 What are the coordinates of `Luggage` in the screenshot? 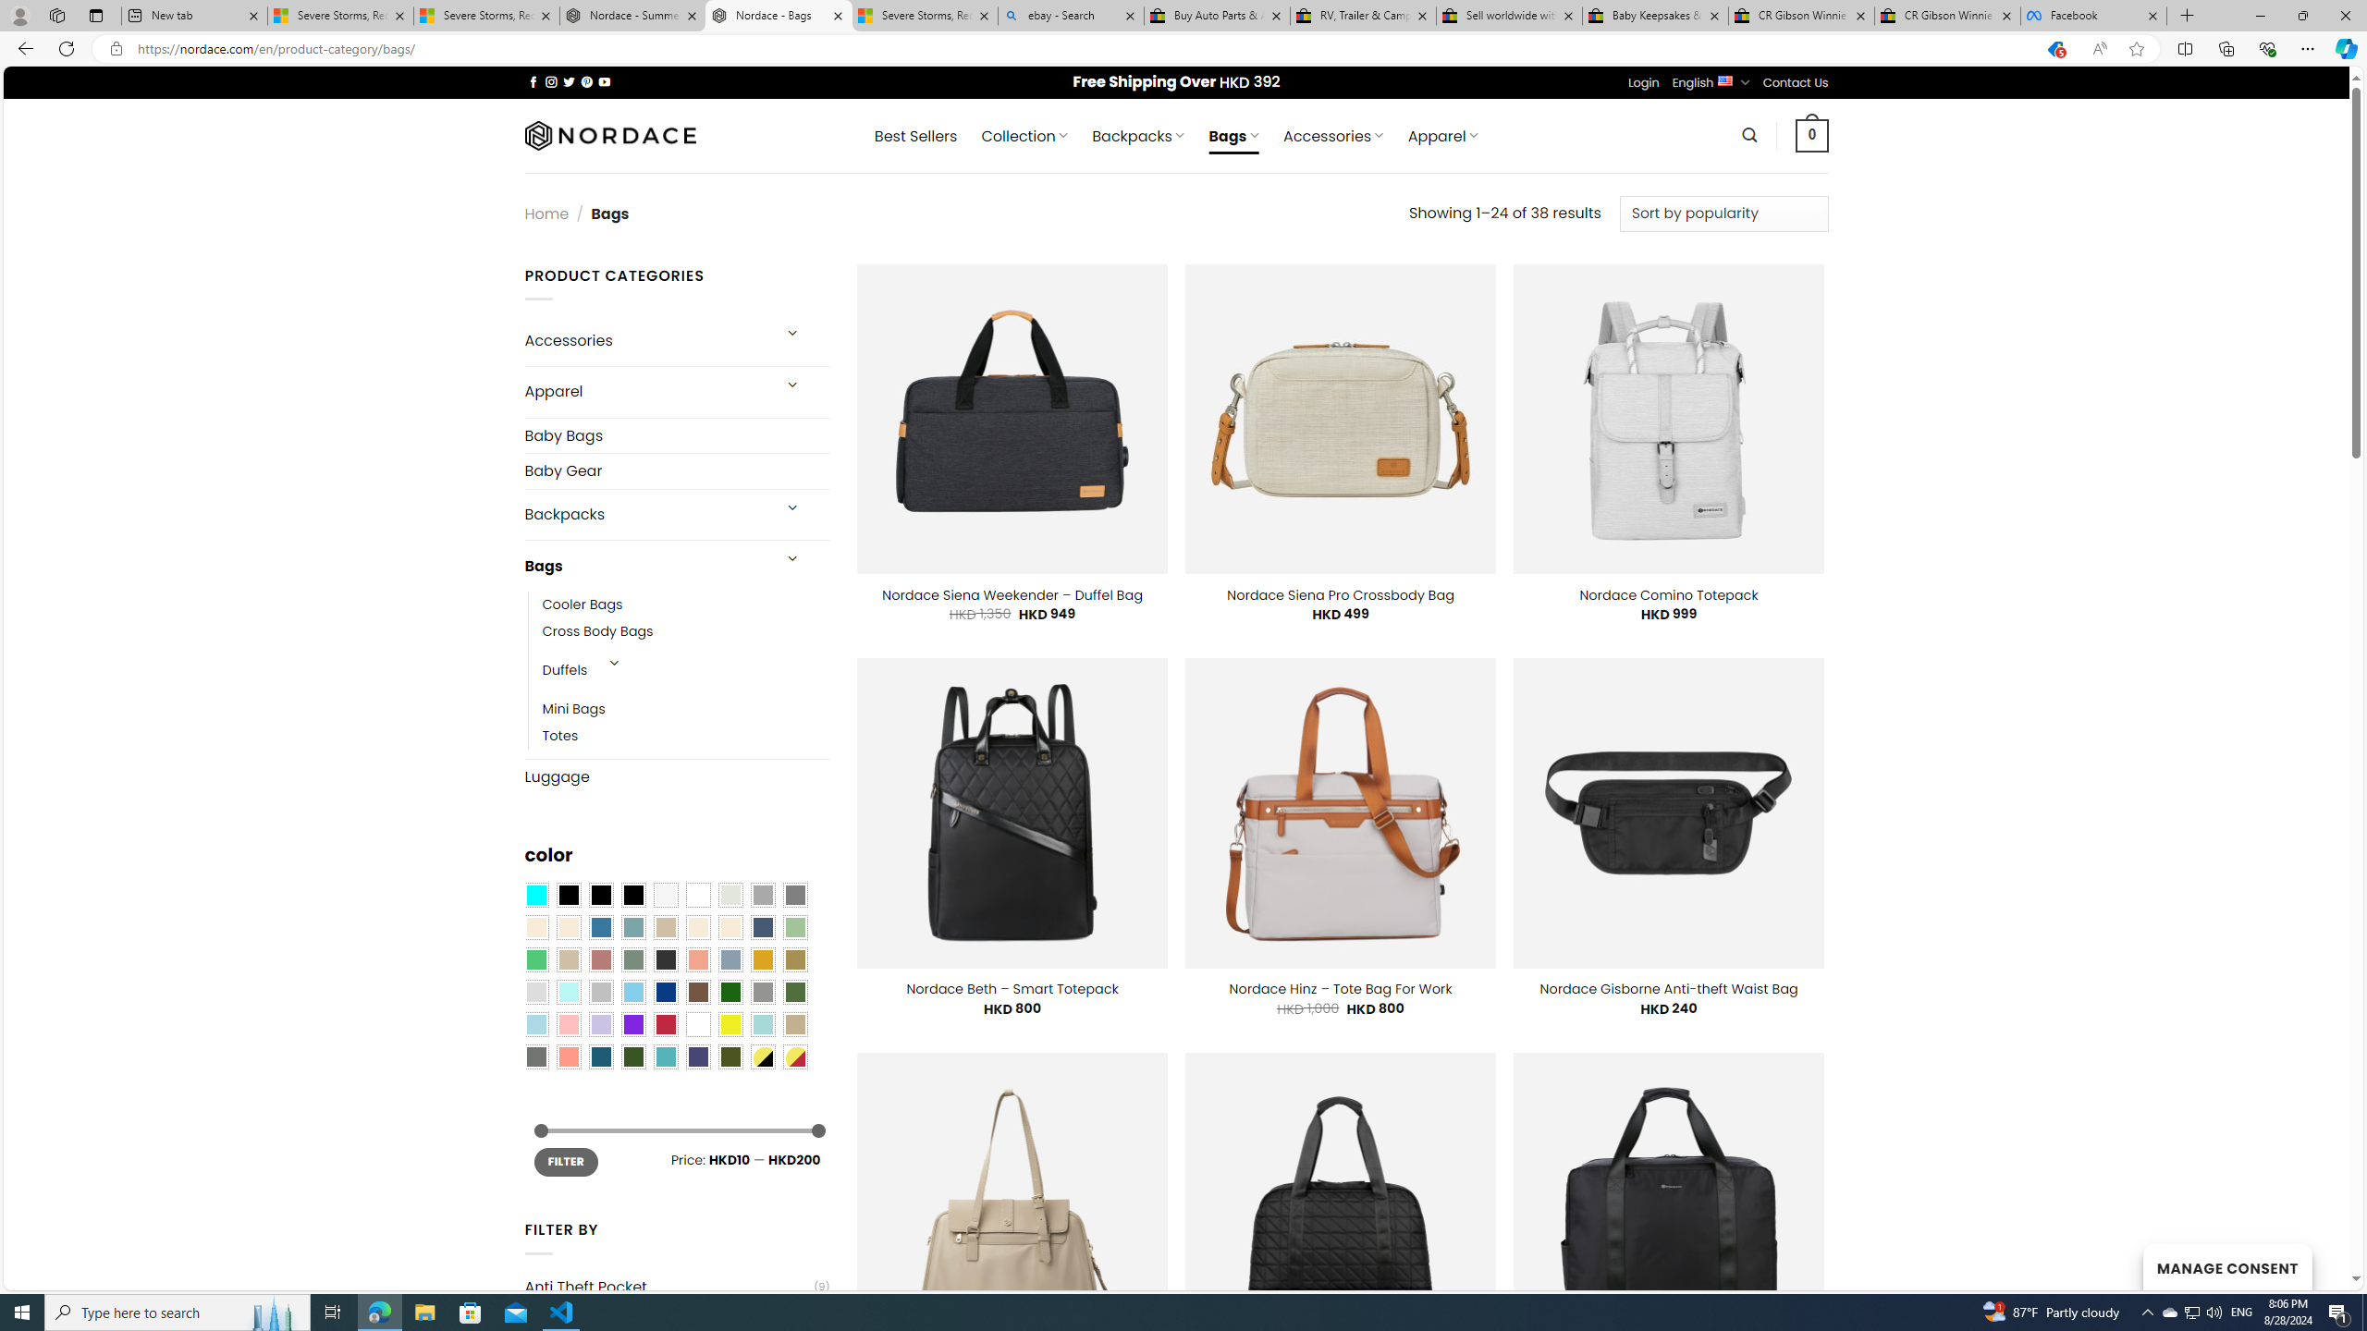 It's located at (677, 776).